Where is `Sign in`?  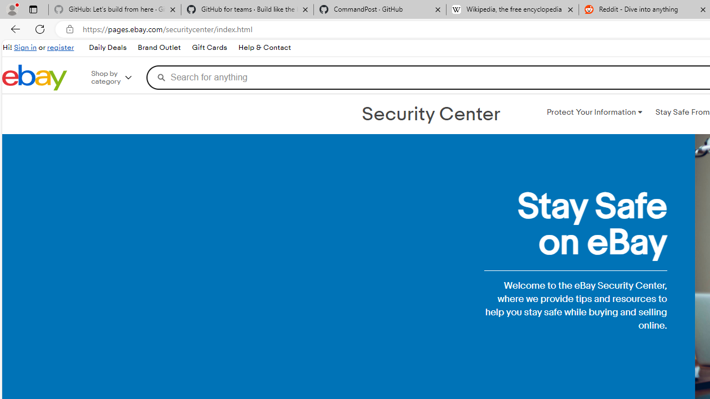 Sign in is located at coordinates (26, 48).